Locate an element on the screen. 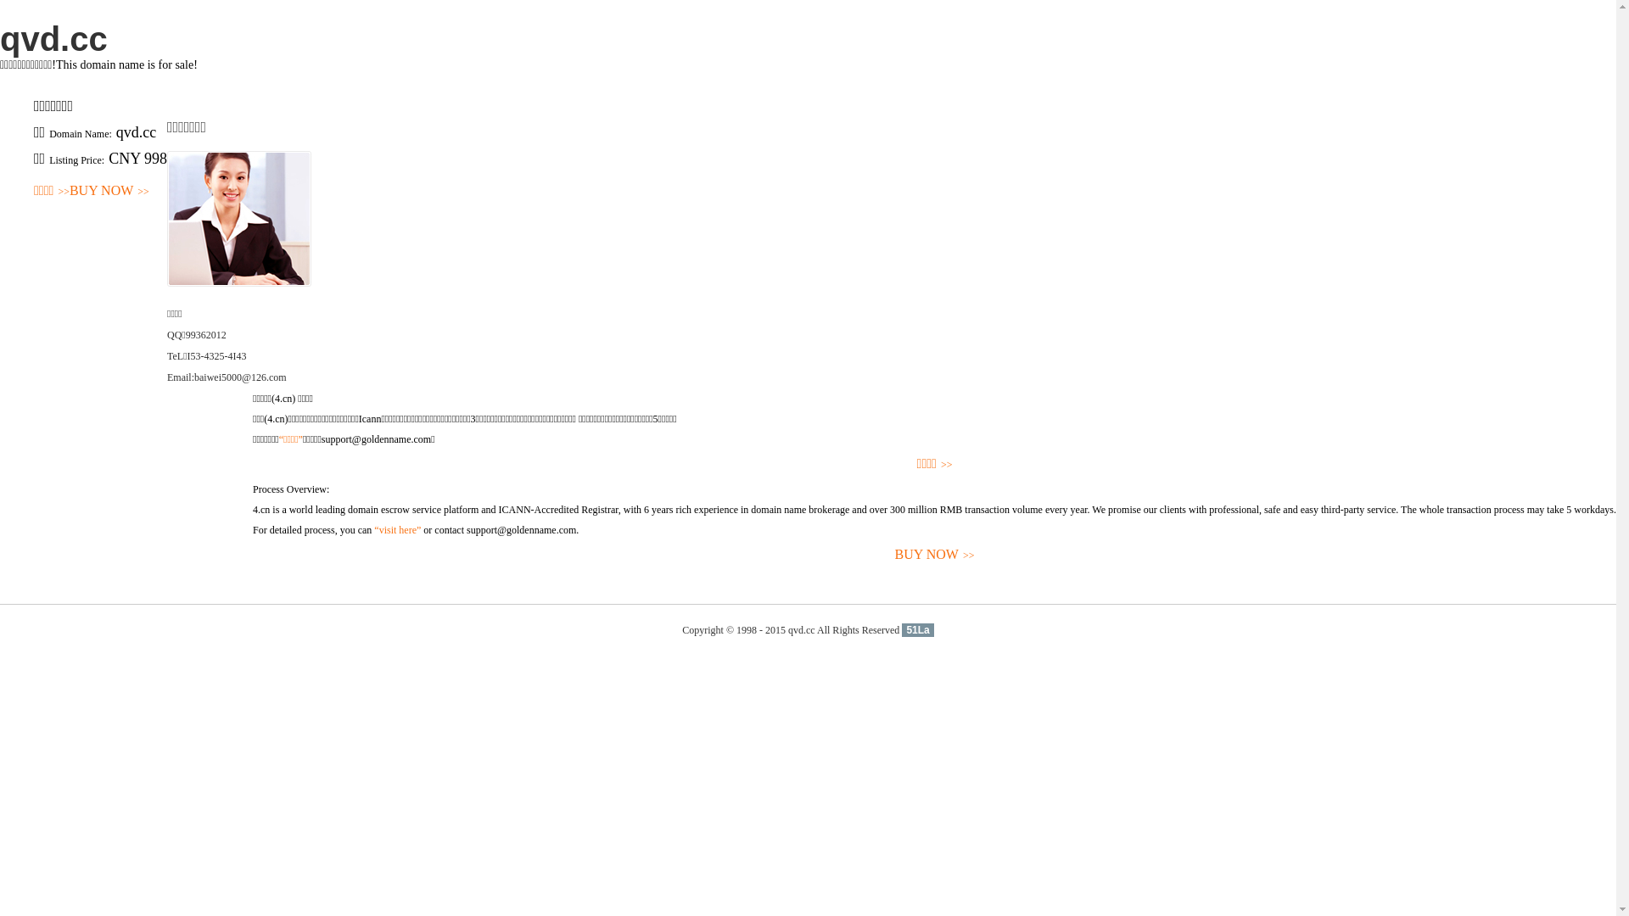  BUY NOW>> is located at coordinates (109, 192).